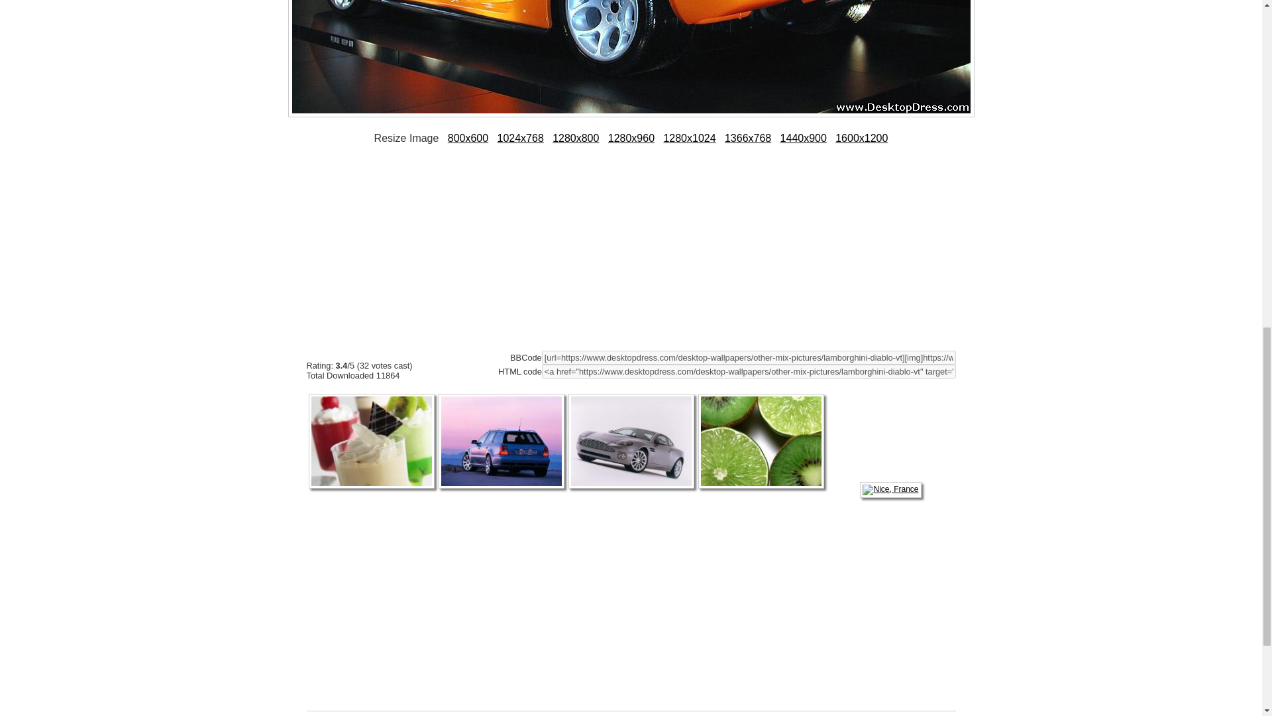 This screenshot has height=716, width=1272. Describe the element at coordinates (689, 138) in the screenshot. I see `1280x1024` at that location.